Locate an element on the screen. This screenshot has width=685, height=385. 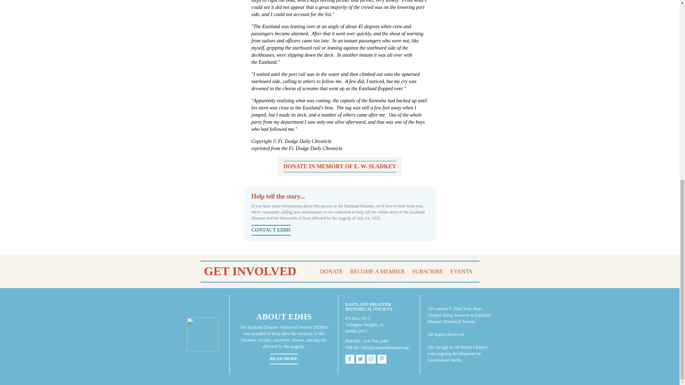
CONTACT EDHS is located at coordinates (271, 230).